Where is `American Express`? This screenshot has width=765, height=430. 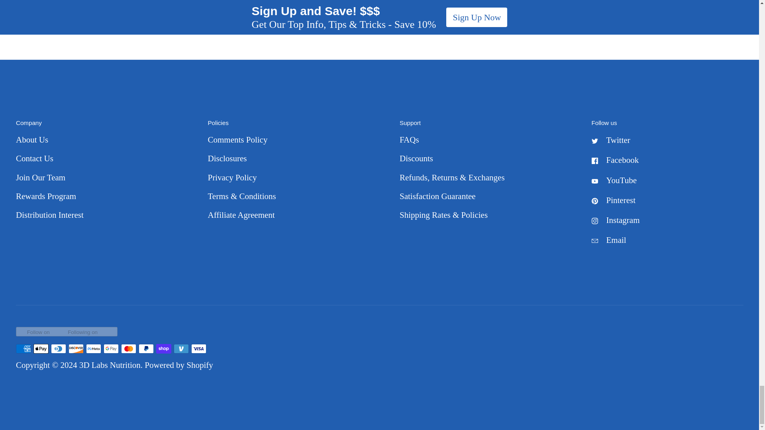
American Express is located at coordinates (24, 349).